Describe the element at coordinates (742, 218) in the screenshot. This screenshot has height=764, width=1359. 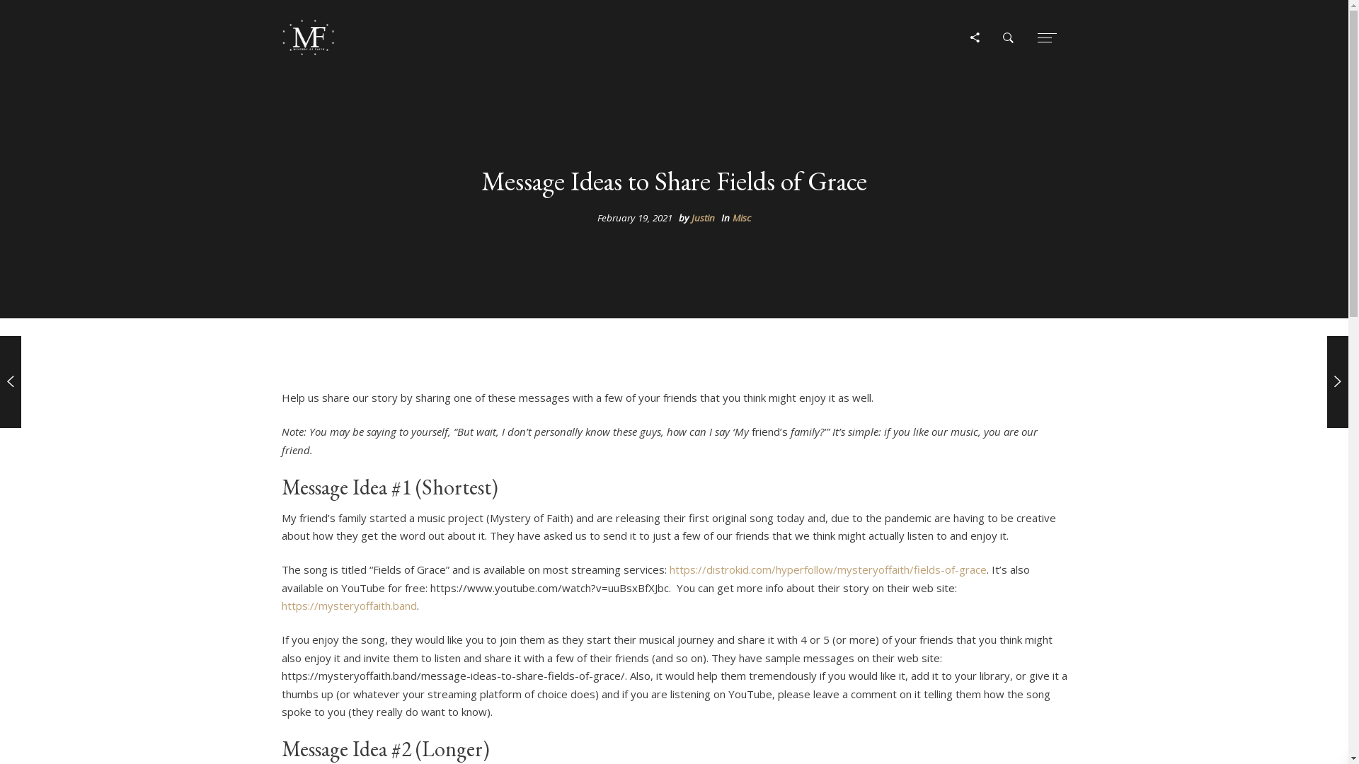
I see `Misc` at that location.